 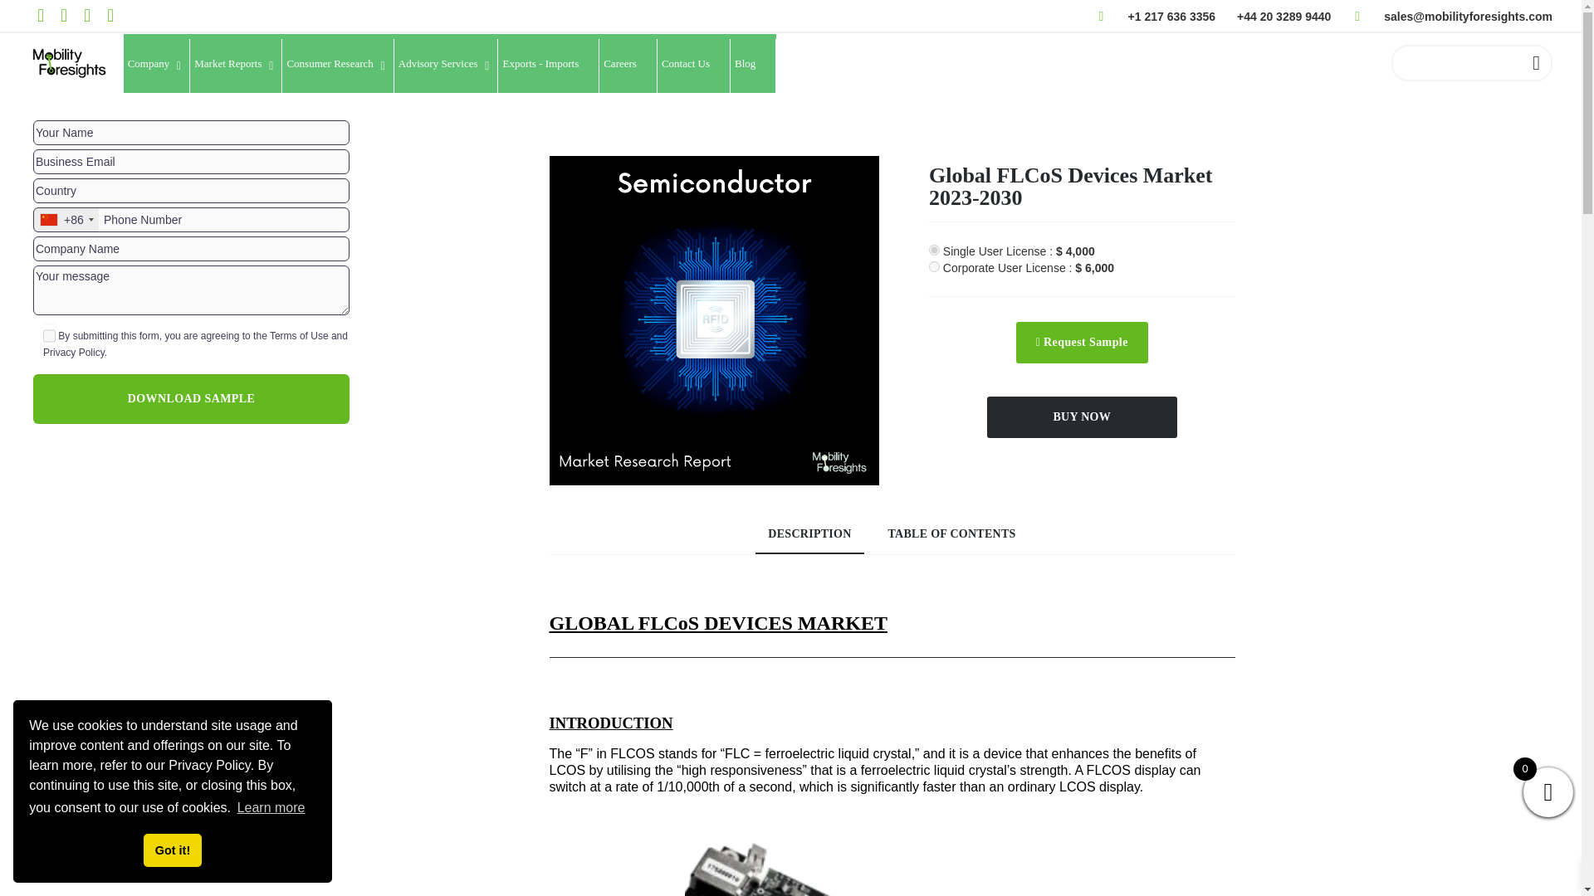 I want to click on Market Reports, so click(x=236, y=66).